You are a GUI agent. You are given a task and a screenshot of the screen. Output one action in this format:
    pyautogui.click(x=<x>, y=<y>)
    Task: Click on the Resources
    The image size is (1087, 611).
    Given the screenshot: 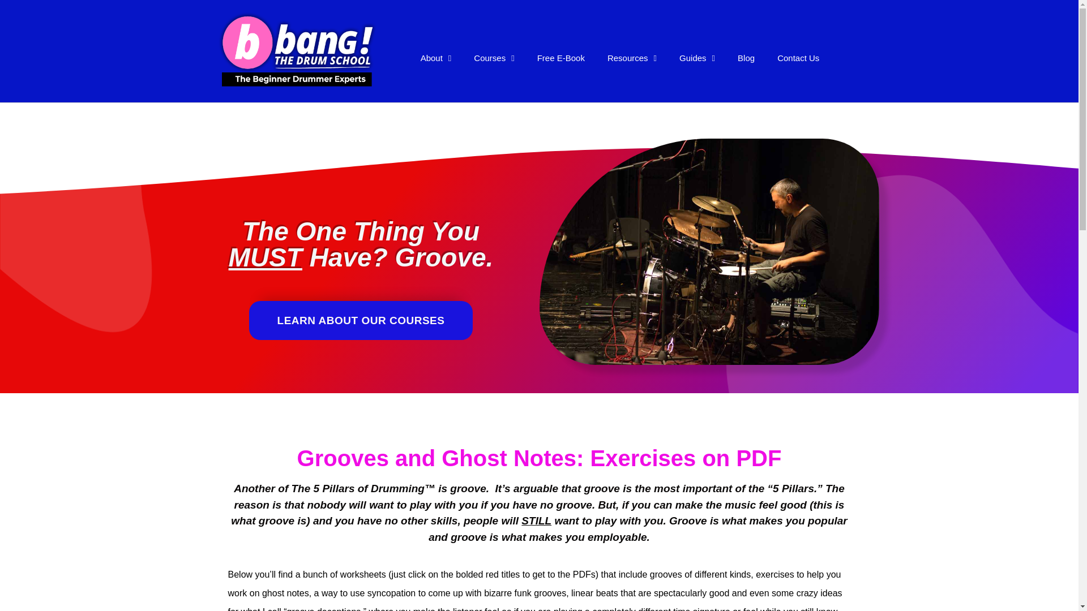 What is the action you would take?
    pyautogui.click(x=632, y=58)
    